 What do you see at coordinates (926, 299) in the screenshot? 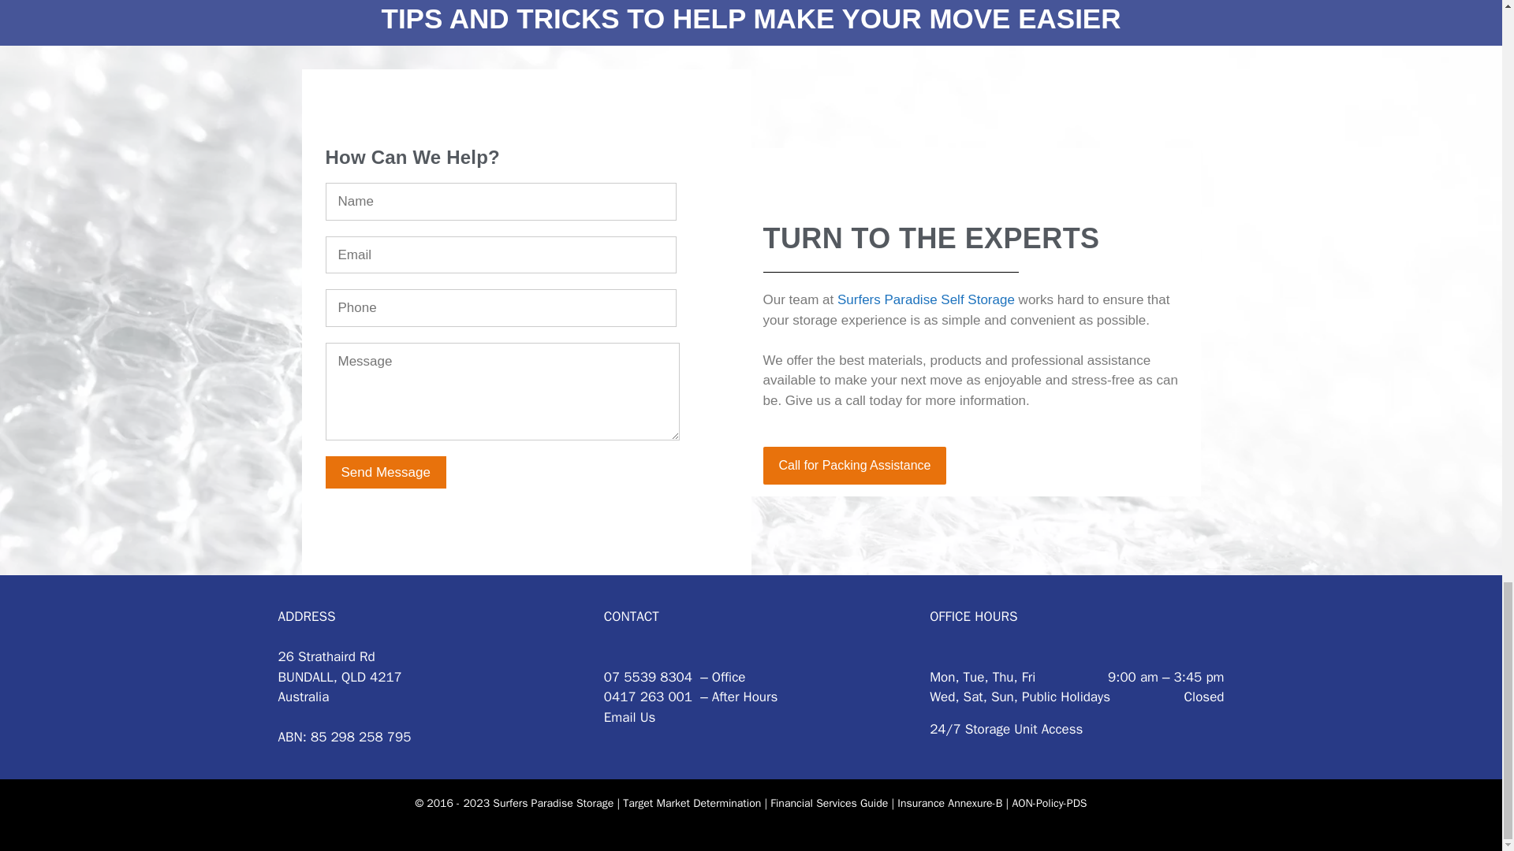
I see `Surfers Paradise Self Storage` at bounding box center [926, 299].